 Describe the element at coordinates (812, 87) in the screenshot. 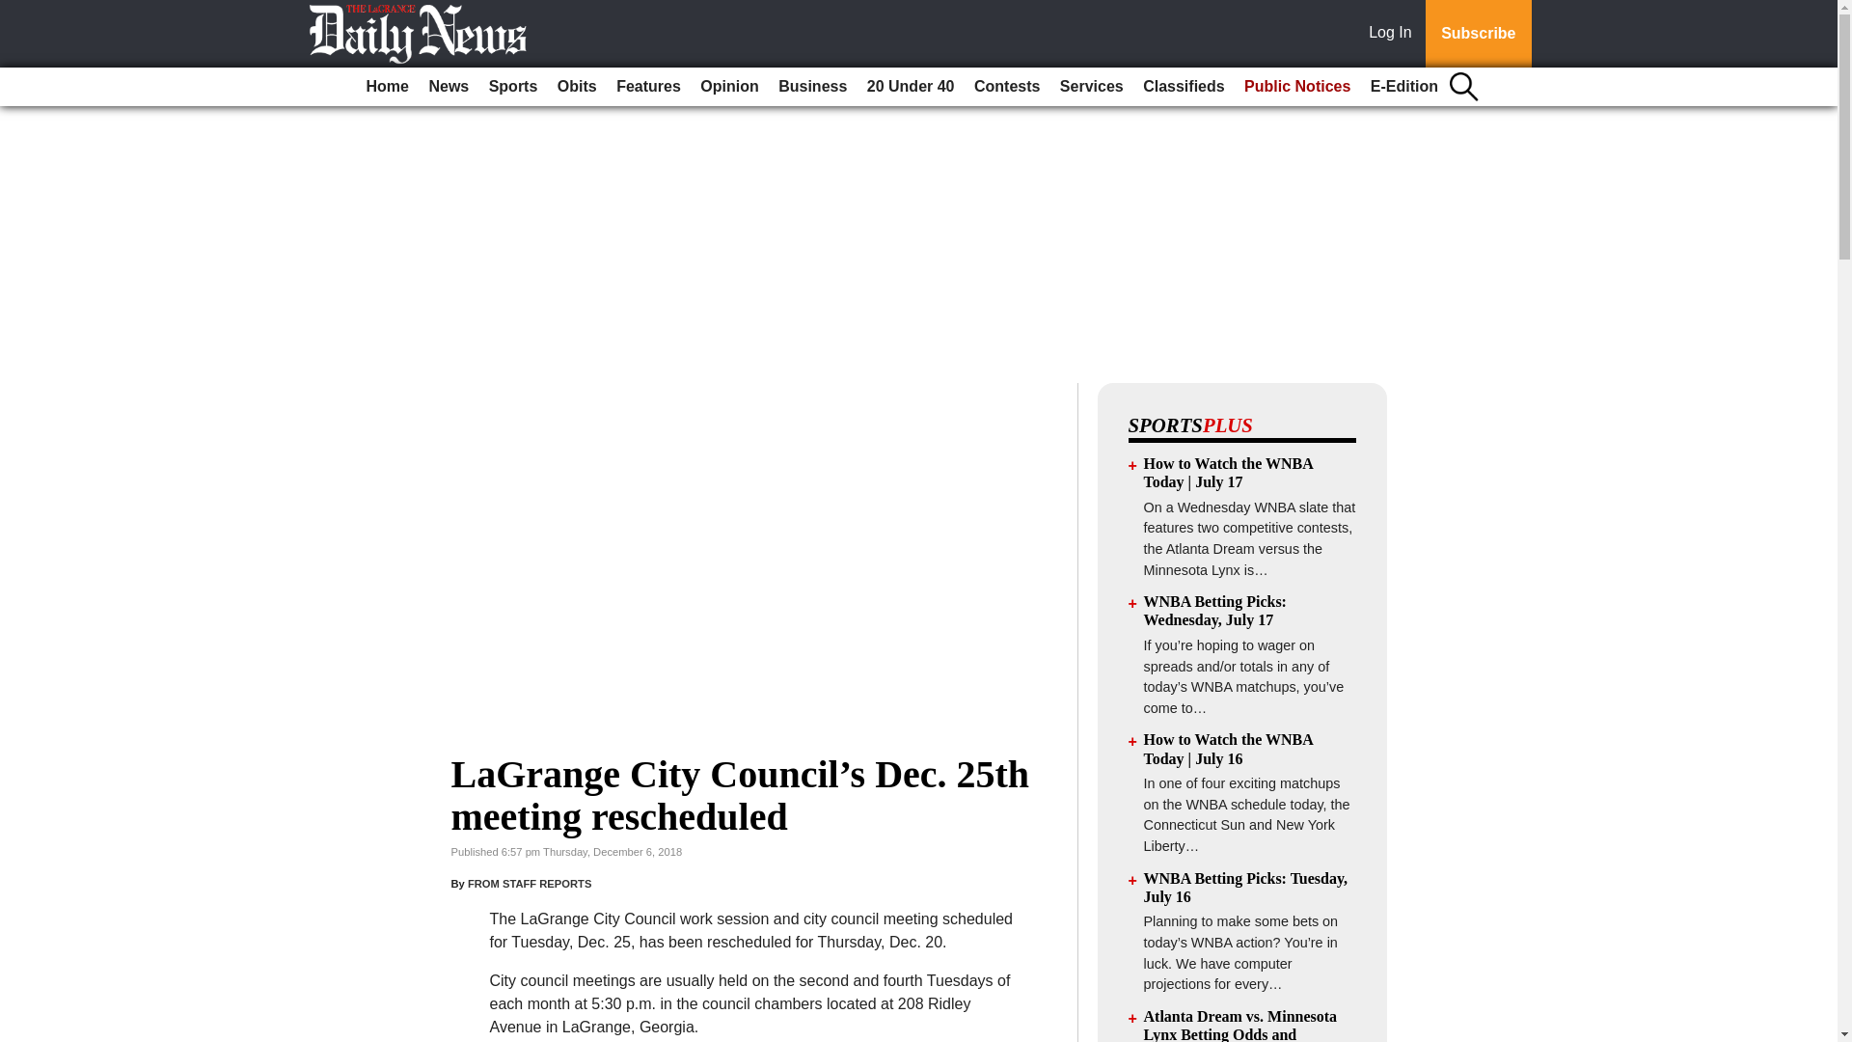

I see `Business` at that location.